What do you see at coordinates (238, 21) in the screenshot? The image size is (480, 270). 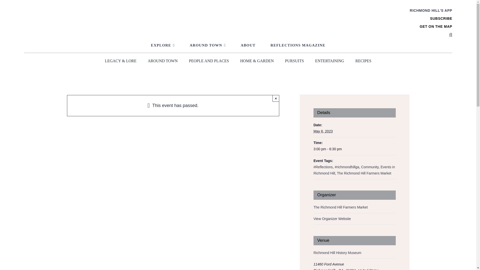 I see `RHLifestyle Logo` at bounding box center [238, 21].